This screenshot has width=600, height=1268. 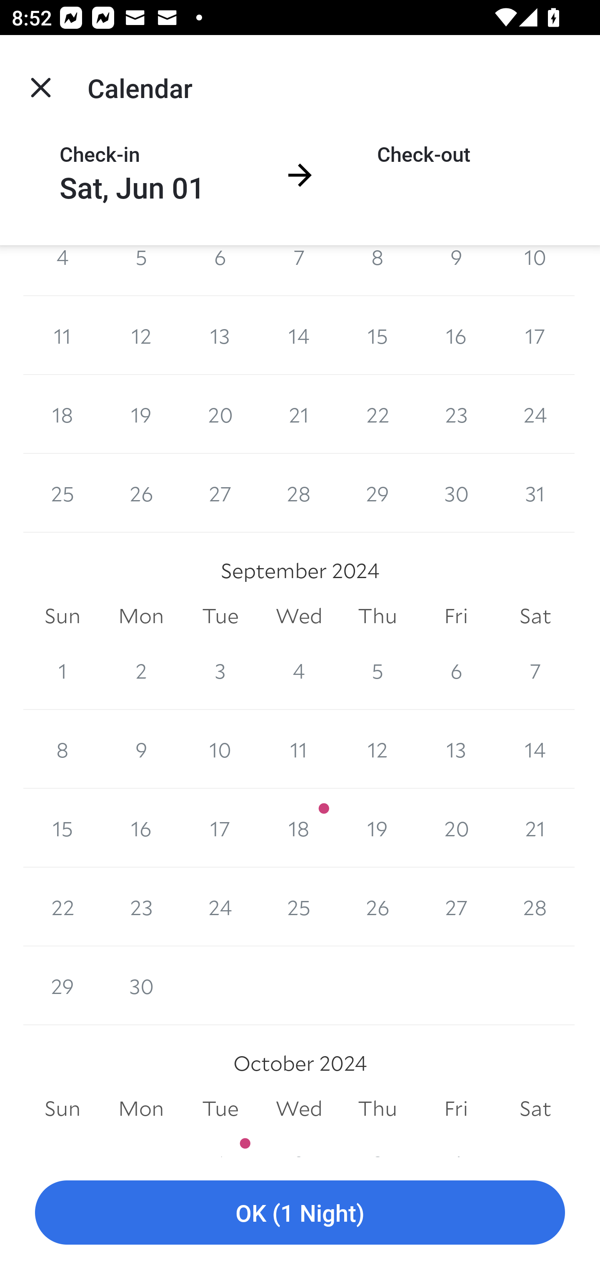 I want to click on 12 12 August 2024, so click(x=141, y=336).